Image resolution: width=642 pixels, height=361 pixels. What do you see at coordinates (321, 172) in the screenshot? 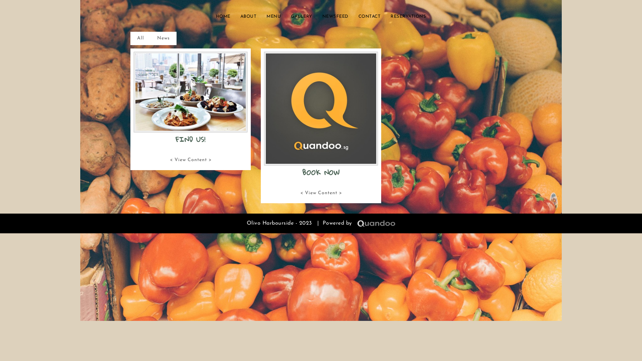
I see `BOOK NOW` at bounding box center [321, 172].